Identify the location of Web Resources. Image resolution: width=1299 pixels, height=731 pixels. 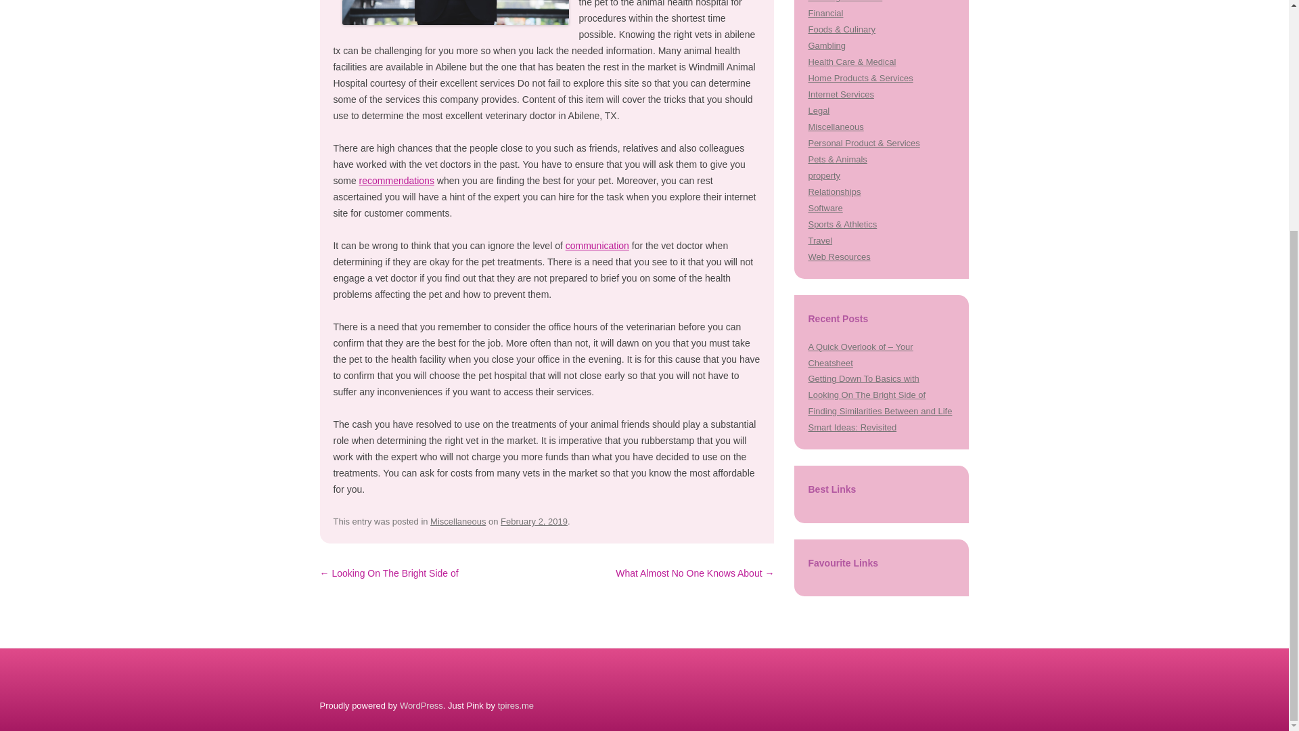
(839, 256).